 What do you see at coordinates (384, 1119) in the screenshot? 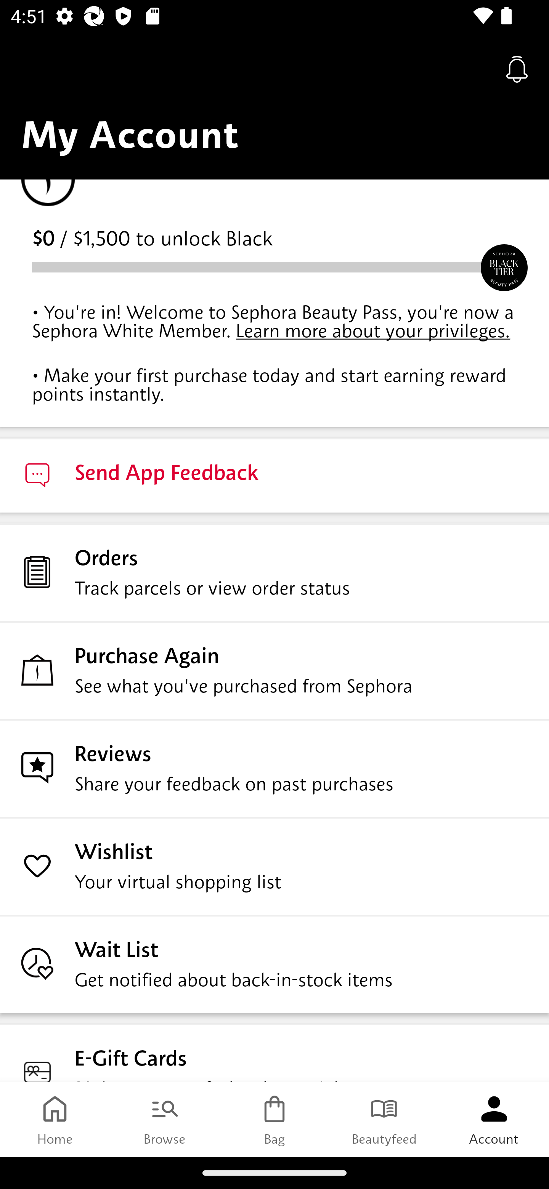
I see `Beautyfeed` at bounding box center [384, 1119].